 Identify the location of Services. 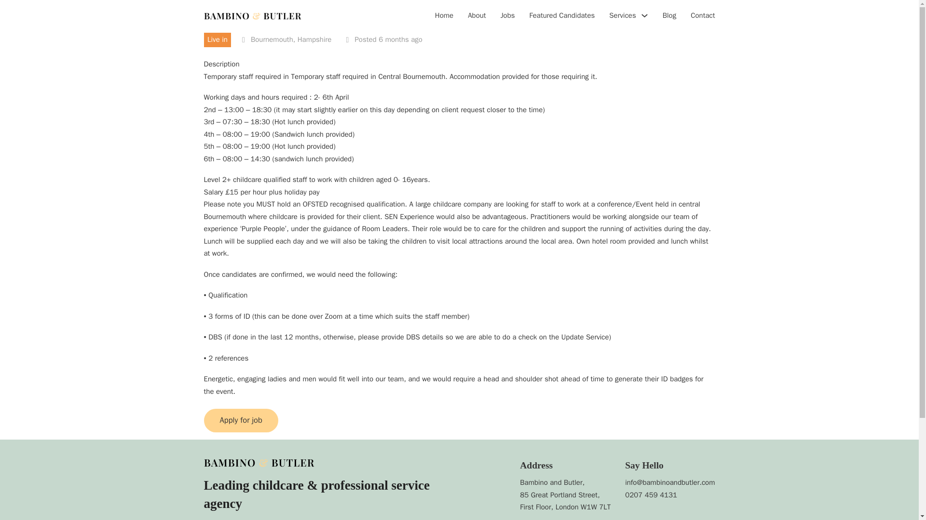
(622, 16).